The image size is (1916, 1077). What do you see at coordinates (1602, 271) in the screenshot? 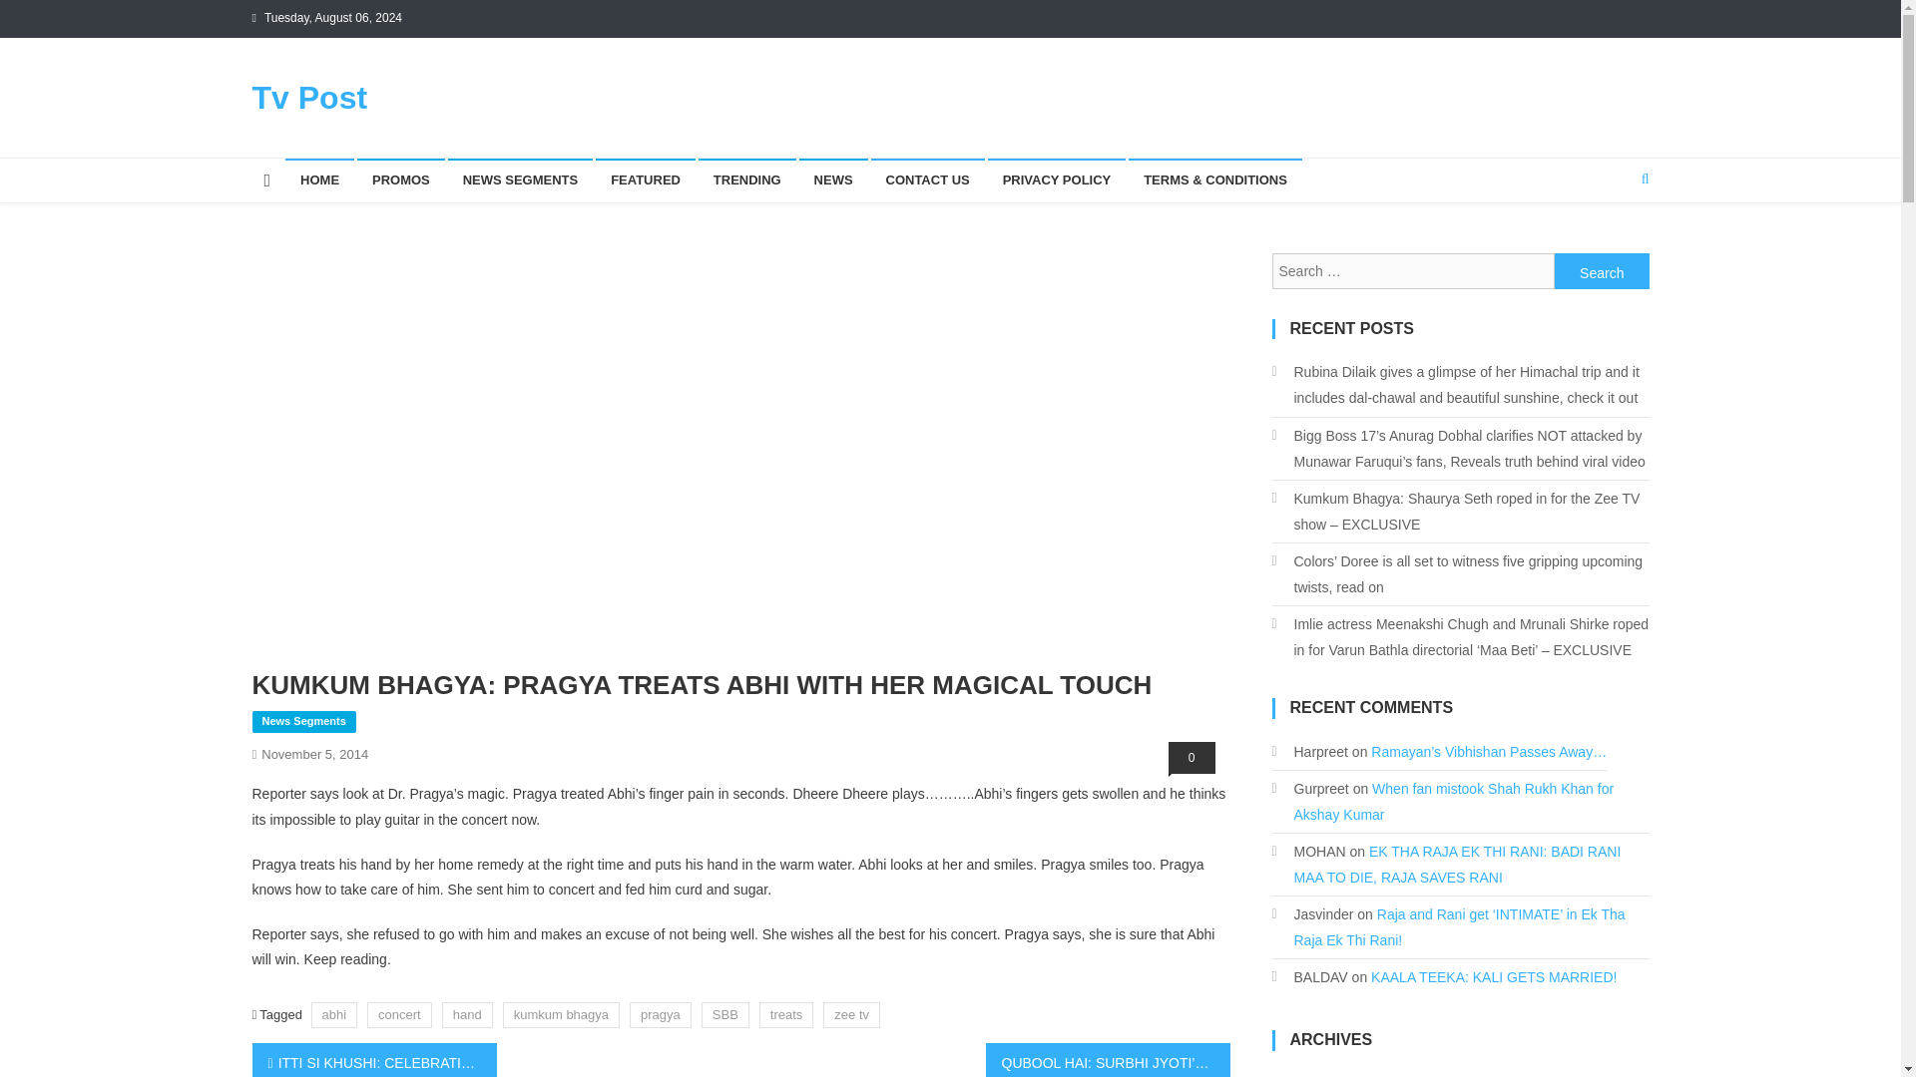
I see `Search` at bounding box center [1602, 271].